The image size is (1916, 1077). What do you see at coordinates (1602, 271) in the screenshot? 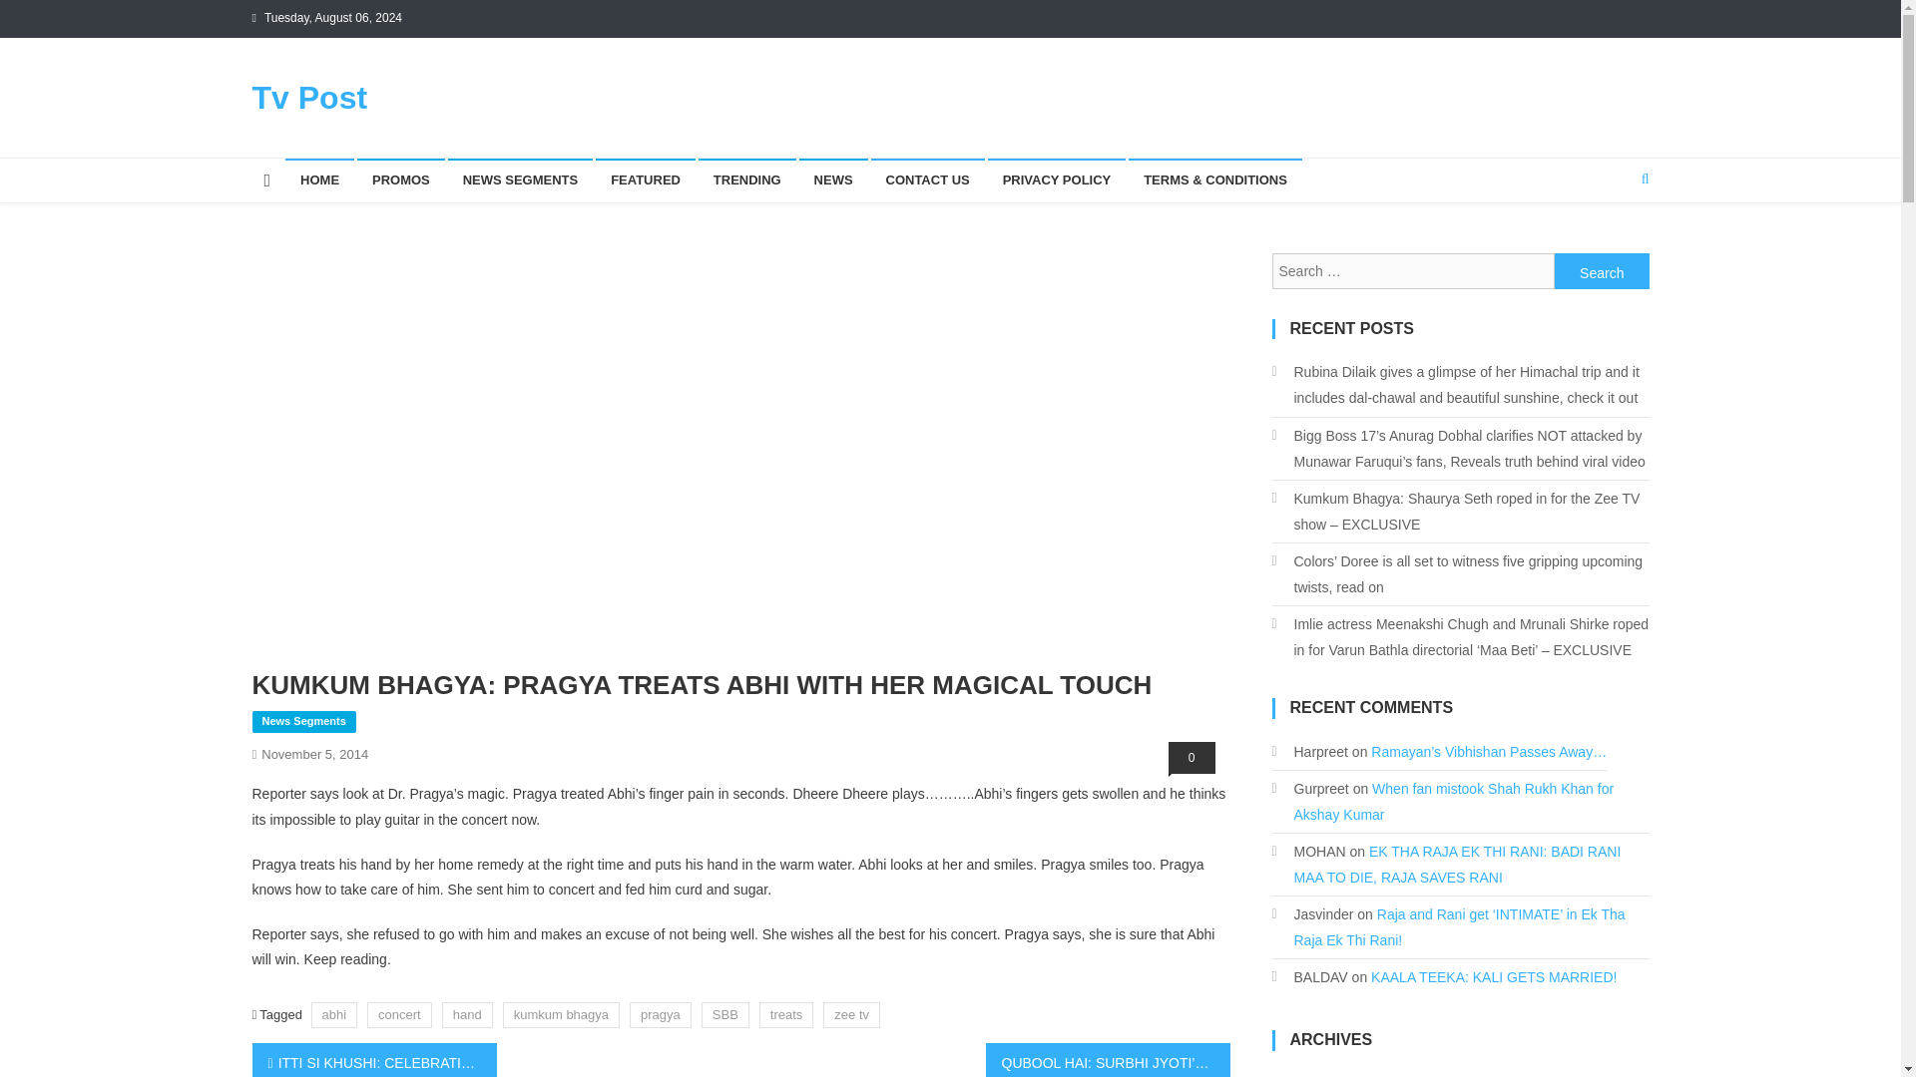
I see `Search` at bounding box center [1602, 271].